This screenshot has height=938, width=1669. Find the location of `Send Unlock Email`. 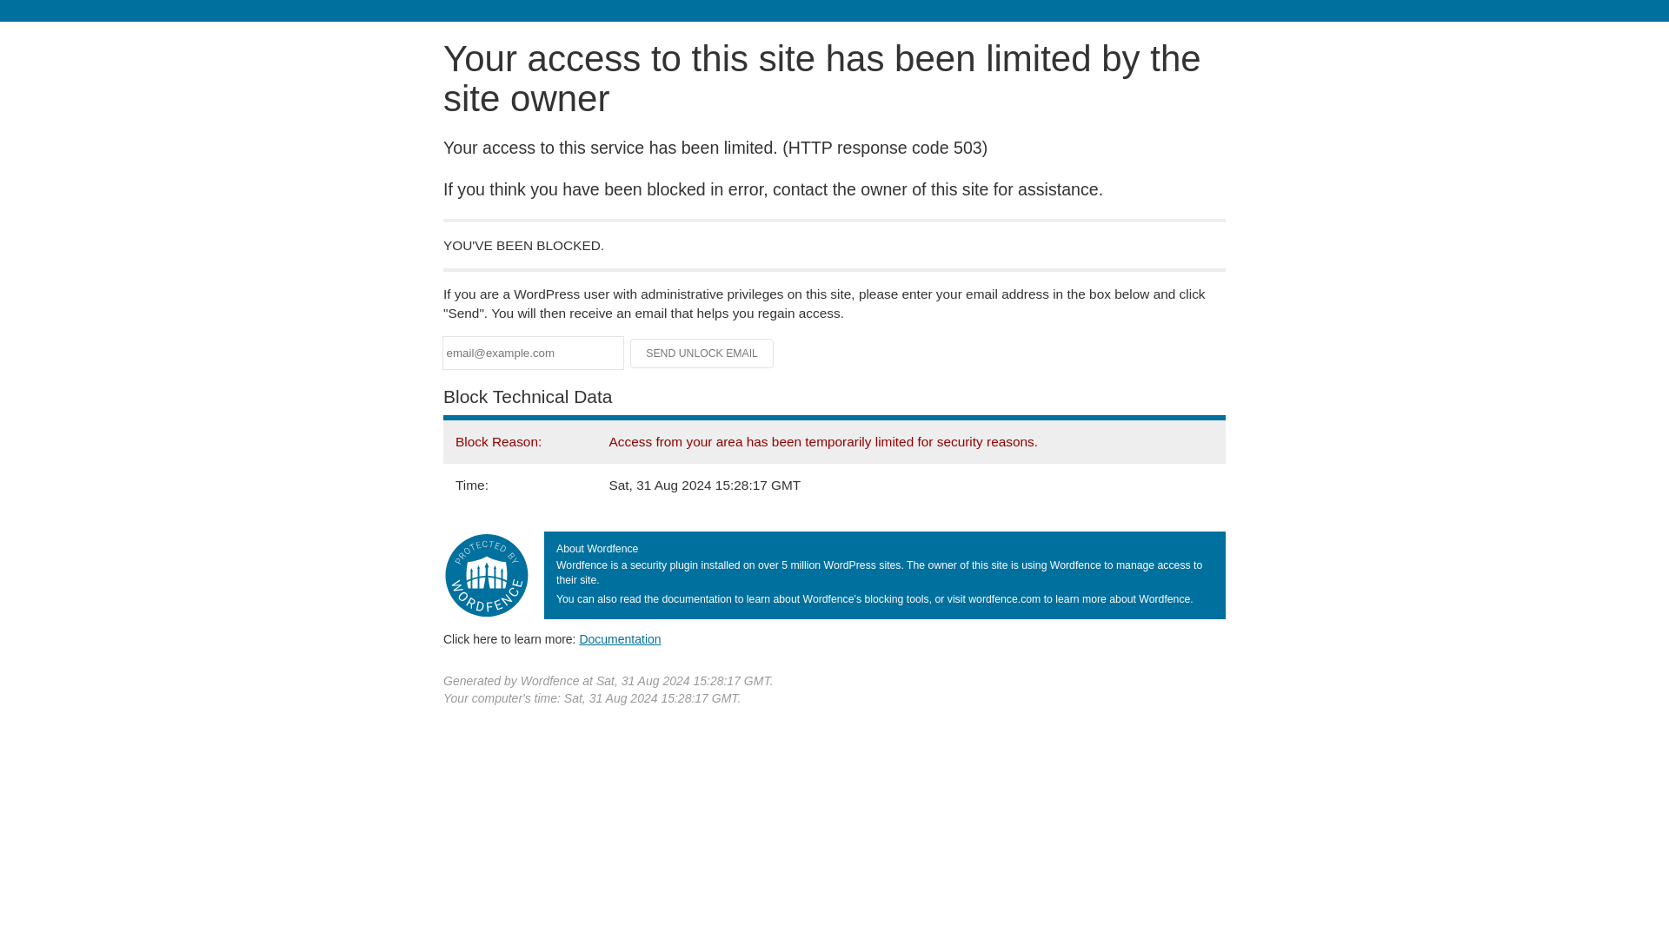

Send Unlock Email is located at coordinates (702, 353).